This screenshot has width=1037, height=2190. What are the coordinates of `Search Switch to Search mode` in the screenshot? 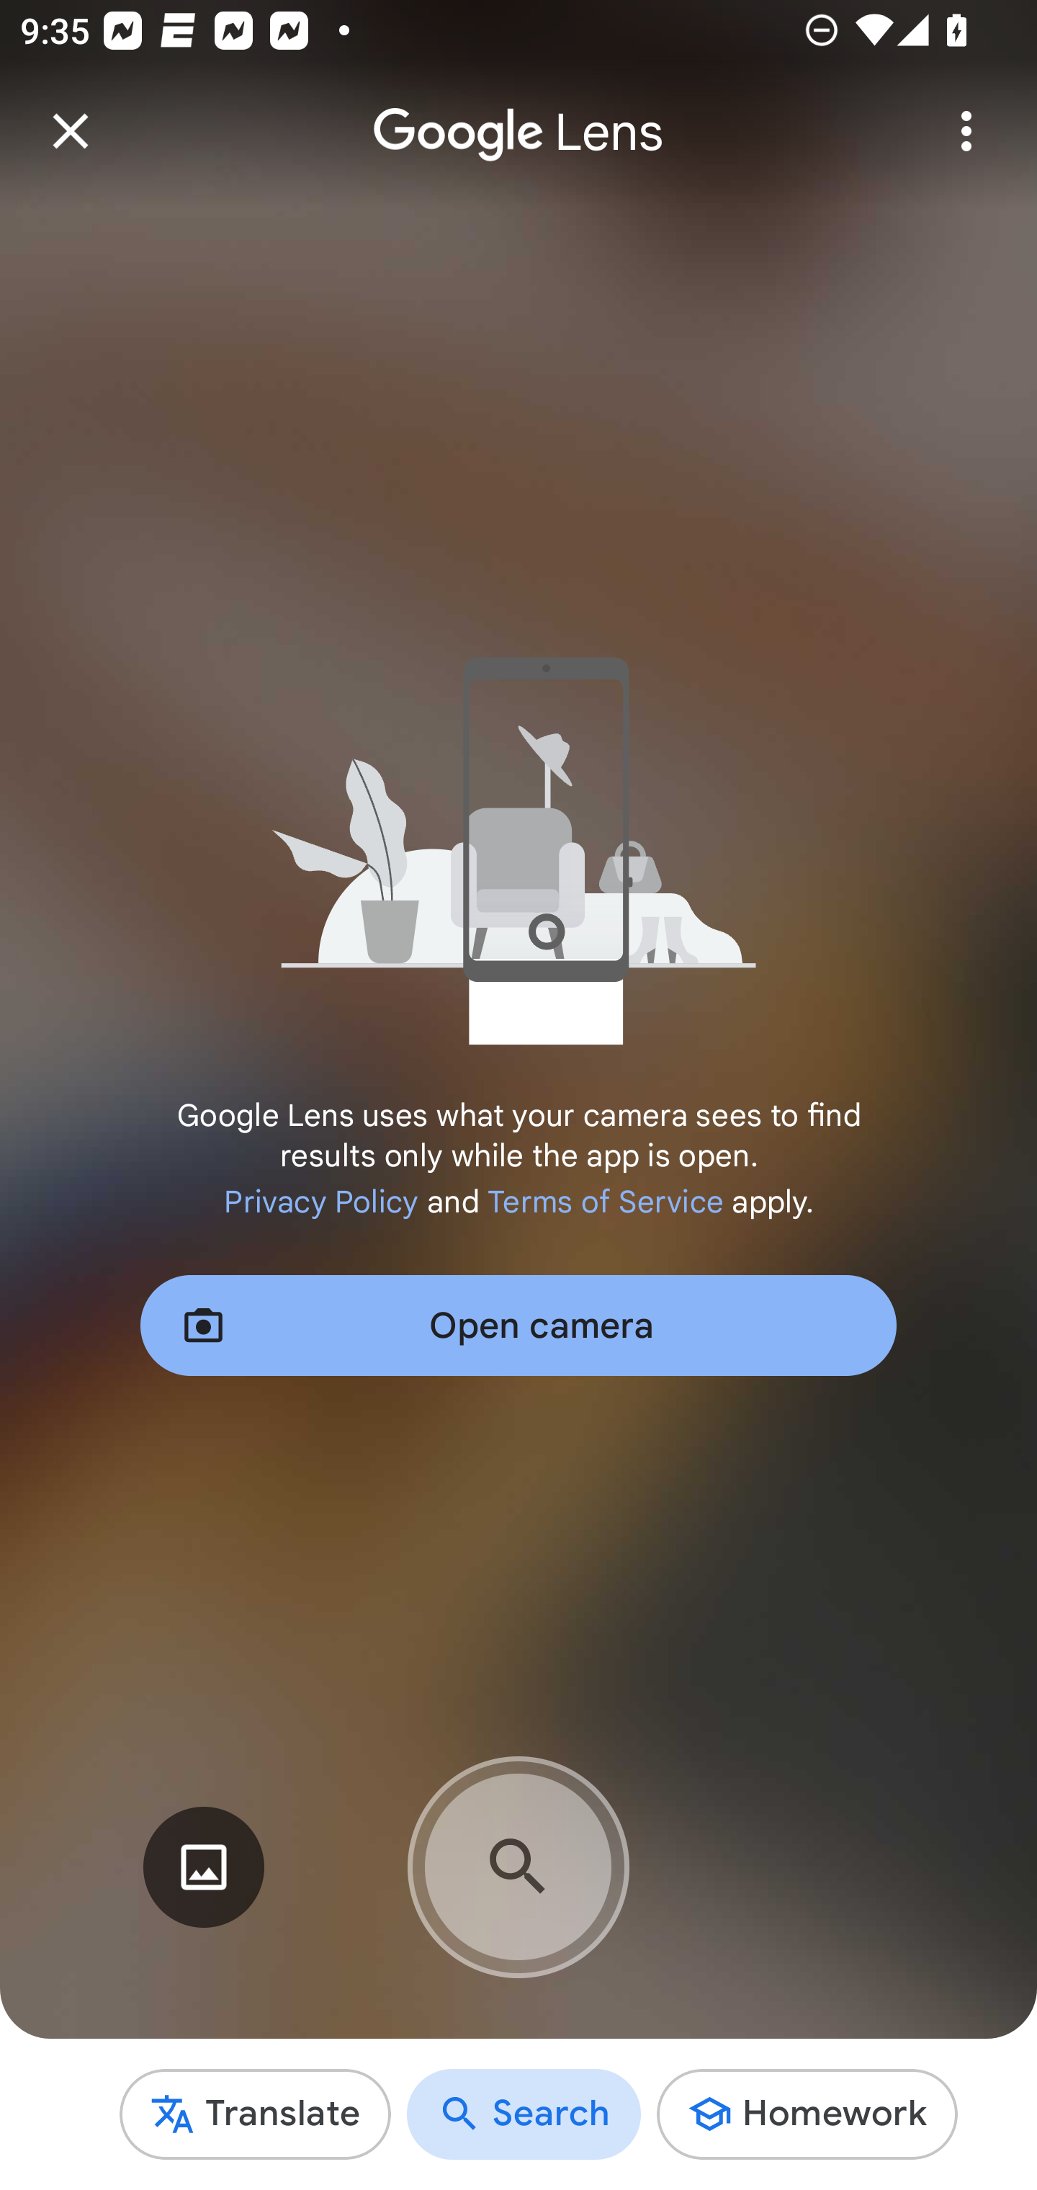 It's located at (524, 2114).